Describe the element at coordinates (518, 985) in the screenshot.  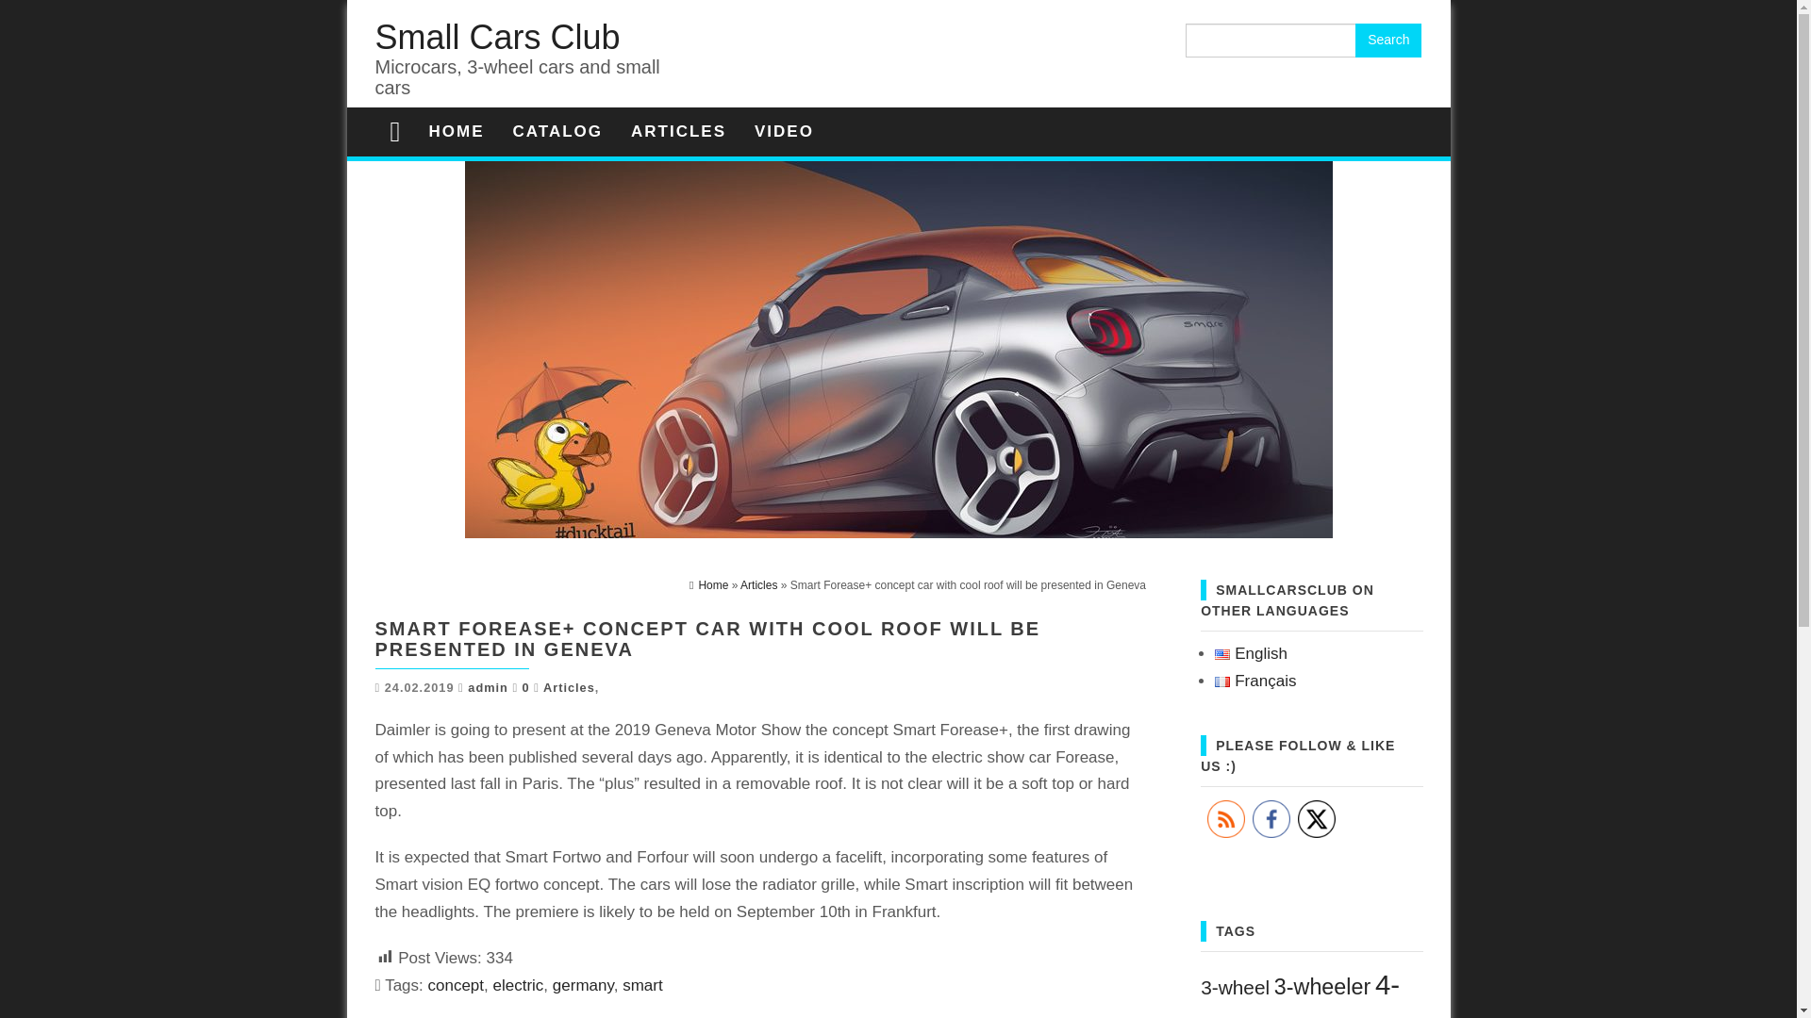
I see `electric` at that location.